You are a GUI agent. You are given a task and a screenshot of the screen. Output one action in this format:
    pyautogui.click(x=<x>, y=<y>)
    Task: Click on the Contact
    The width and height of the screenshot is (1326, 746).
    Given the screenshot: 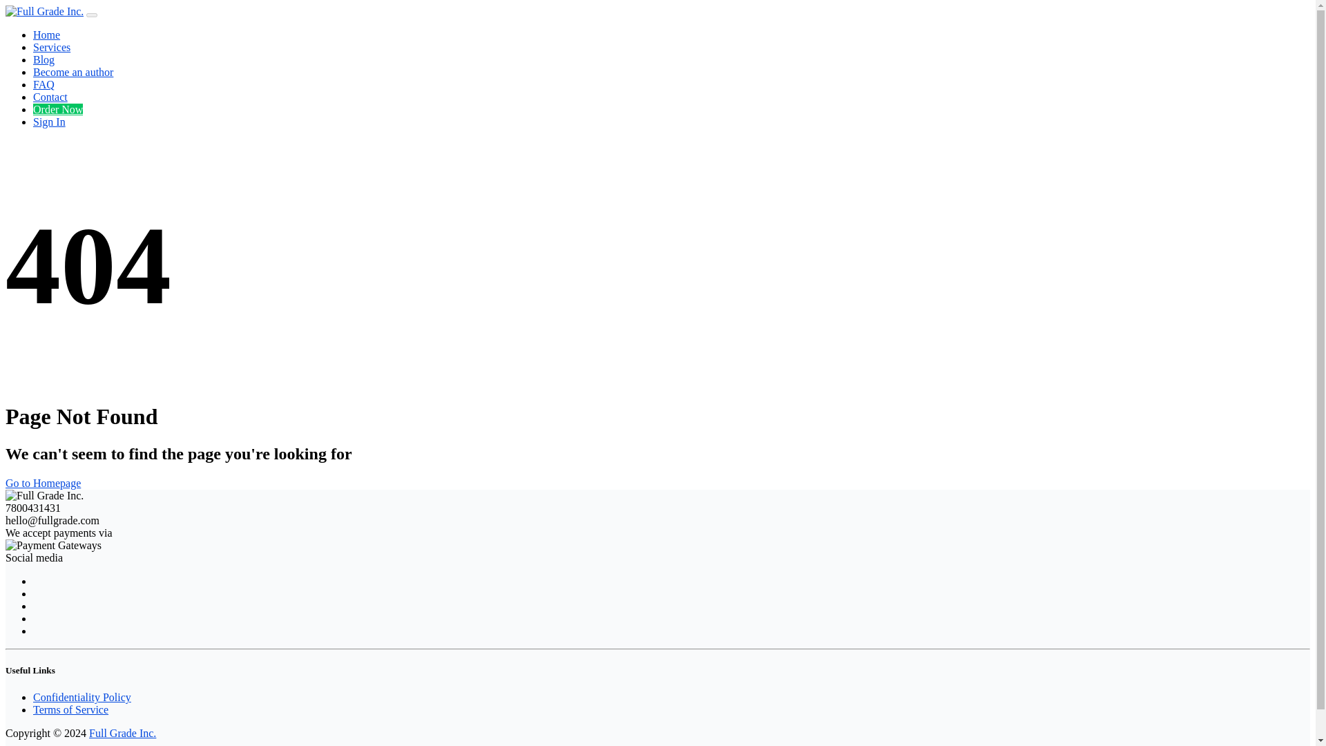 What is the action you would take?
    pyautogui.click(x=50, y=97)
    